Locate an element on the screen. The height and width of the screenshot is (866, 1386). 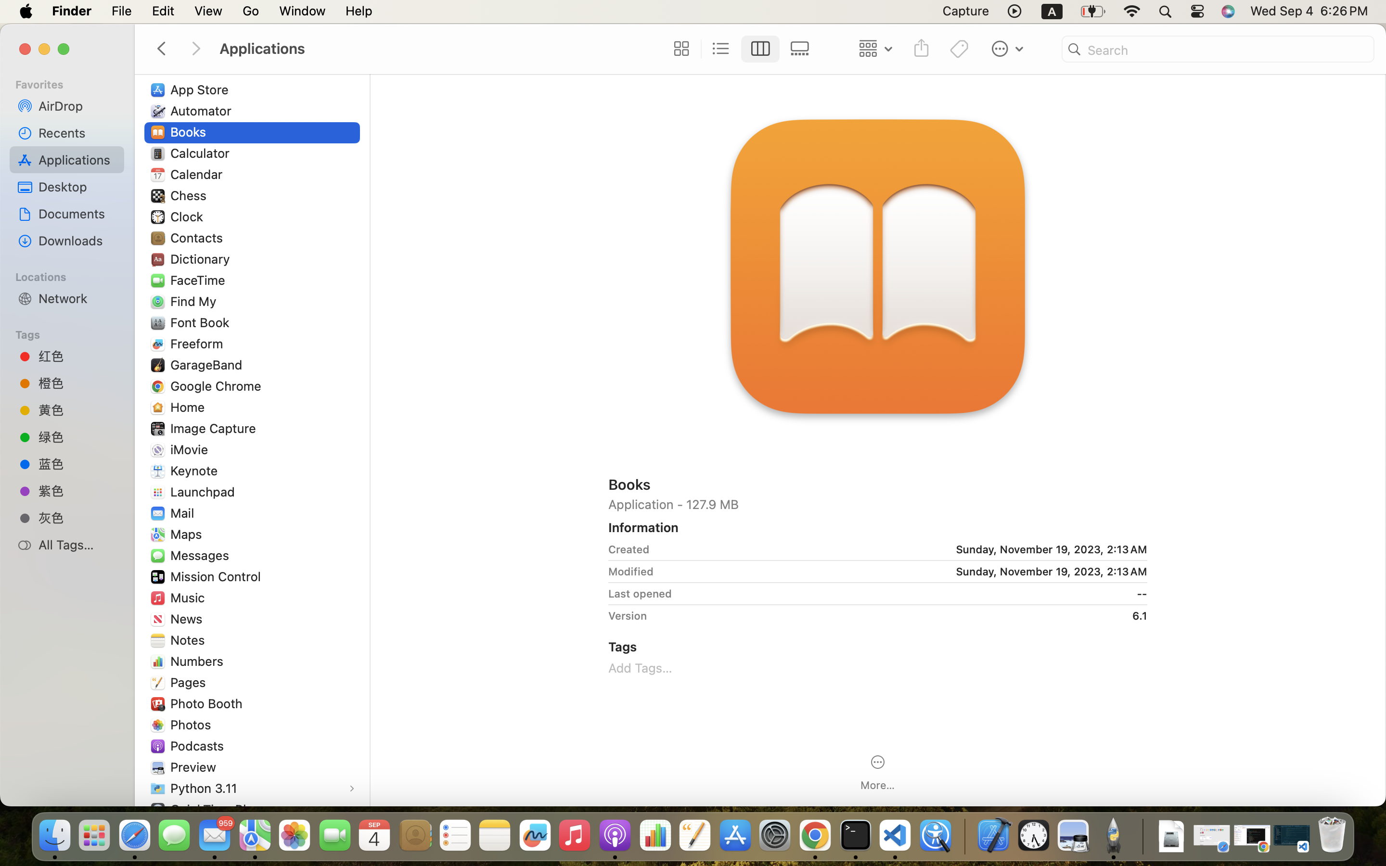
Desktop is located at coordinates (77, 187).